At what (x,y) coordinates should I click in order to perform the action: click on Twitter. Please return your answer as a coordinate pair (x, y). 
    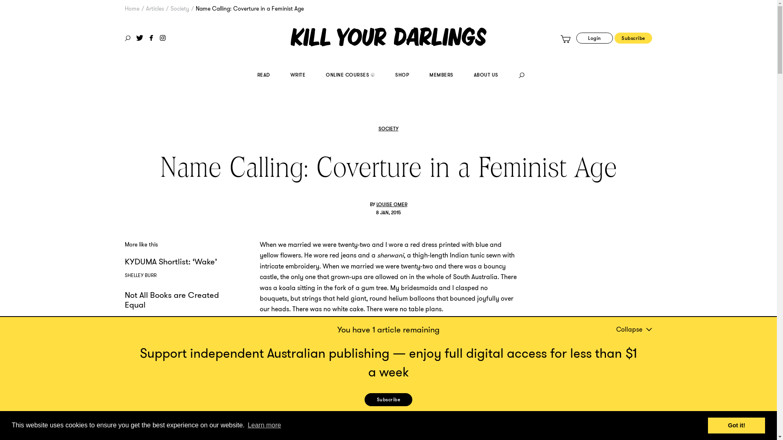
    Looking at the image, I should click on (139, 38).